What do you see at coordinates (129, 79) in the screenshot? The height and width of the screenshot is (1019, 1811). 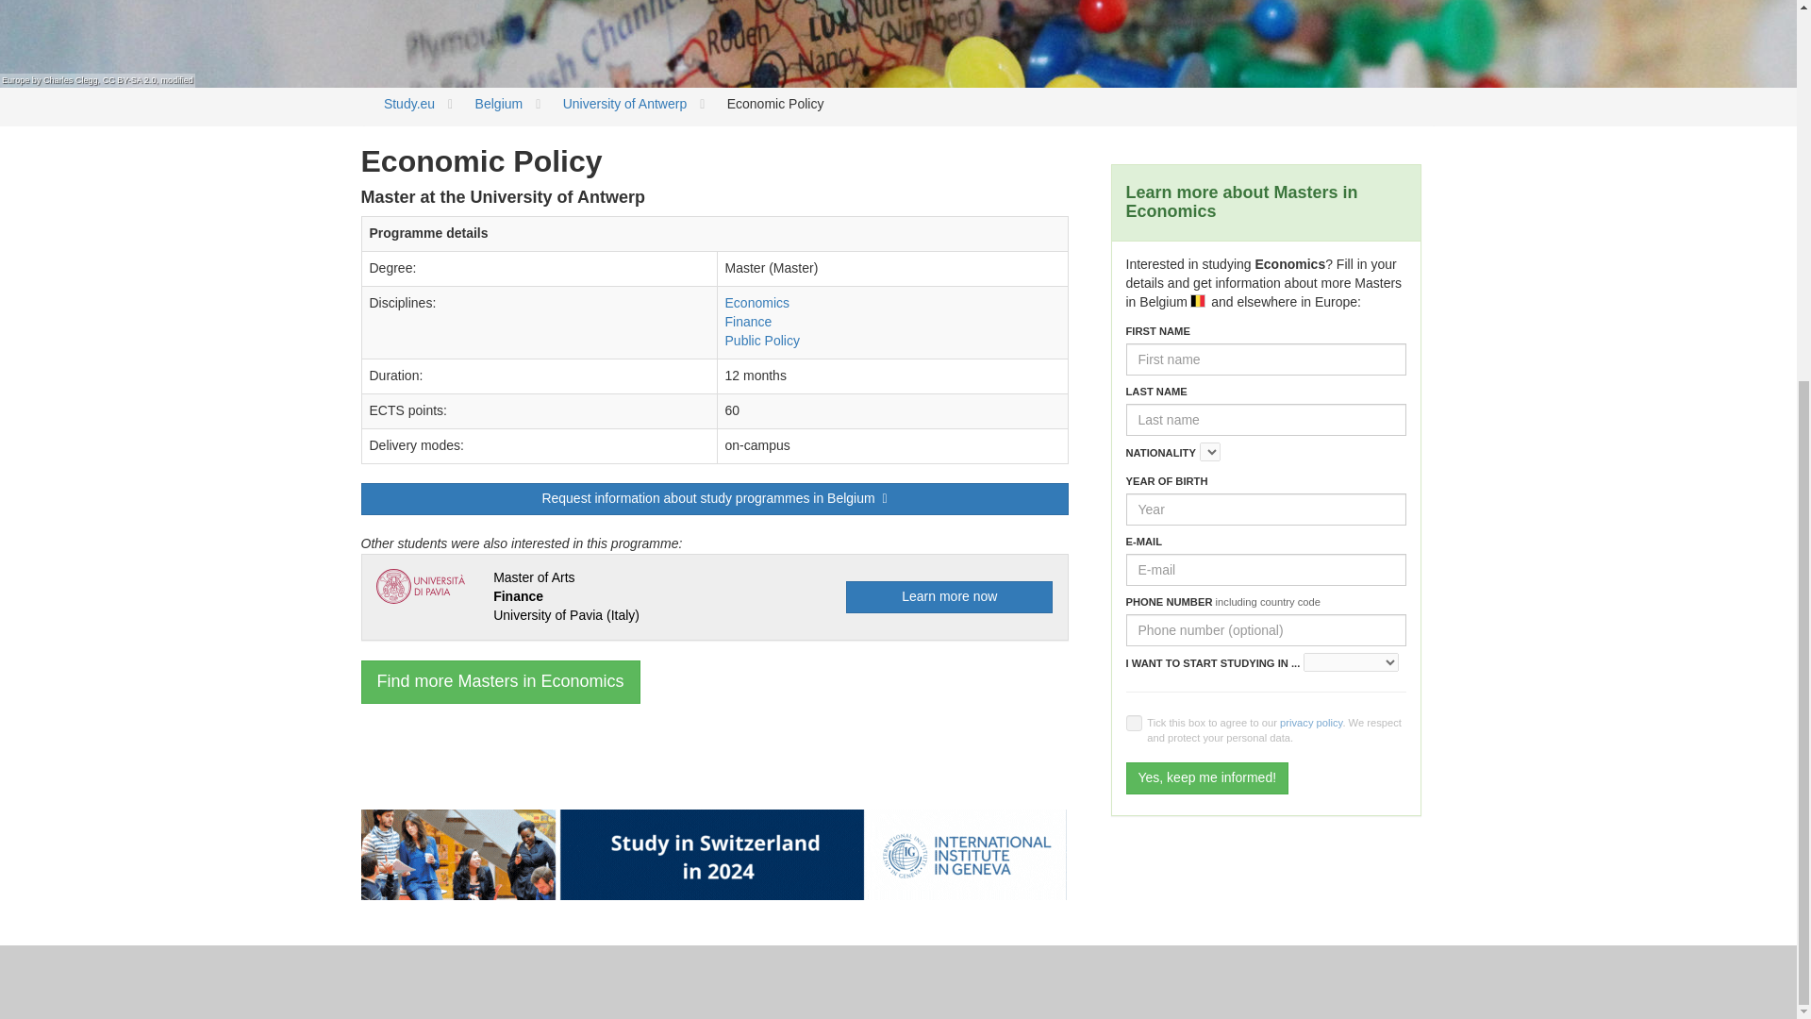 I see `CC BY-SA 2.0` at bounding box center [129, 79].